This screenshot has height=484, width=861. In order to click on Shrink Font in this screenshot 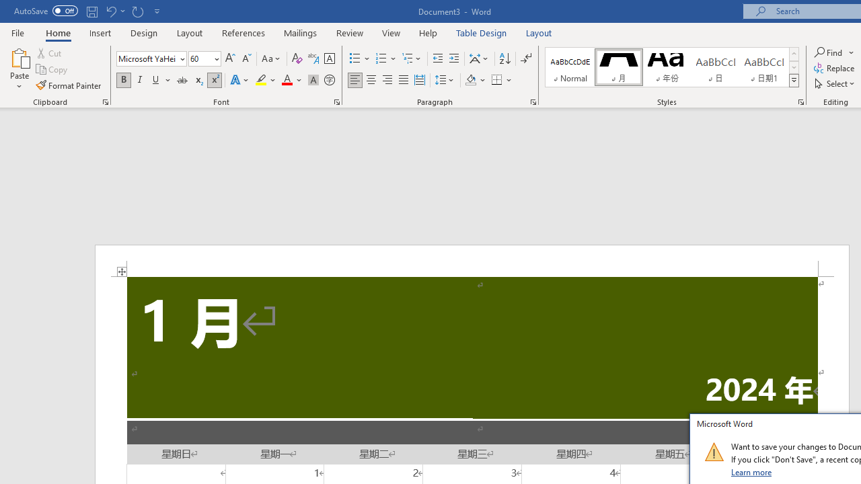, I will do `click(246, 59)`.